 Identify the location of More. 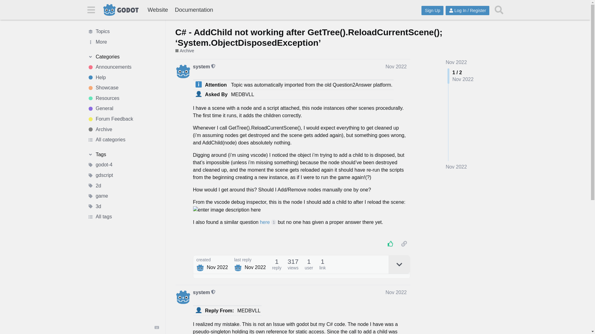
(123, 42).